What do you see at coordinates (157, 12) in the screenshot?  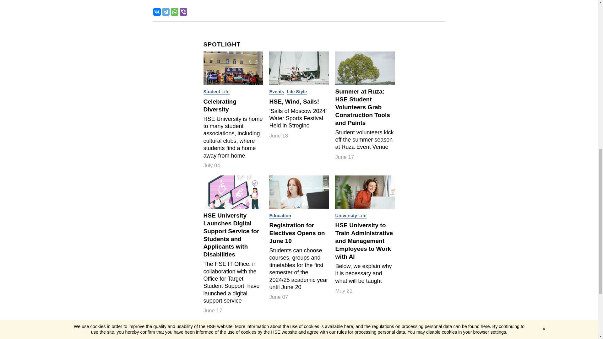 I see `VKontakte` at bounding box center [157, 12].